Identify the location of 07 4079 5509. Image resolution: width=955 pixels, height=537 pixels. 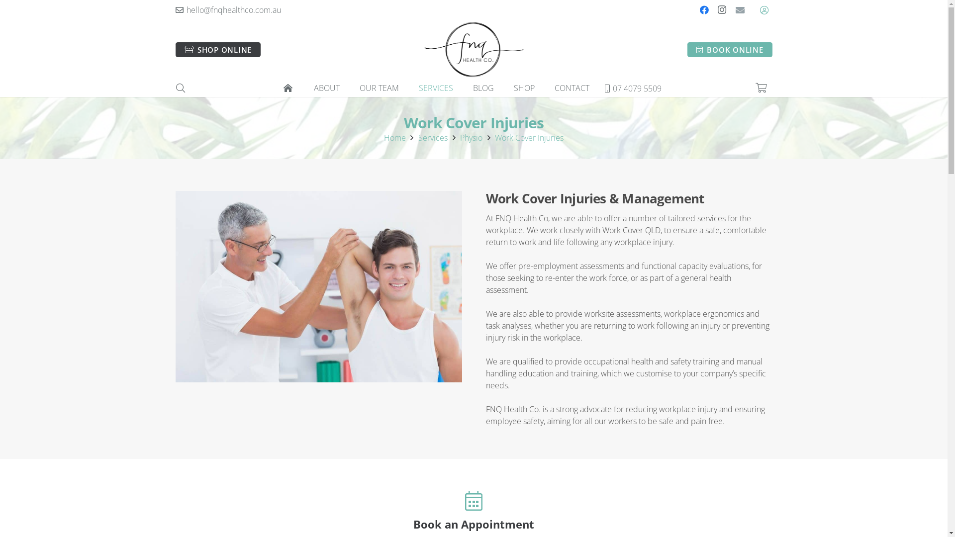
(633, 88).